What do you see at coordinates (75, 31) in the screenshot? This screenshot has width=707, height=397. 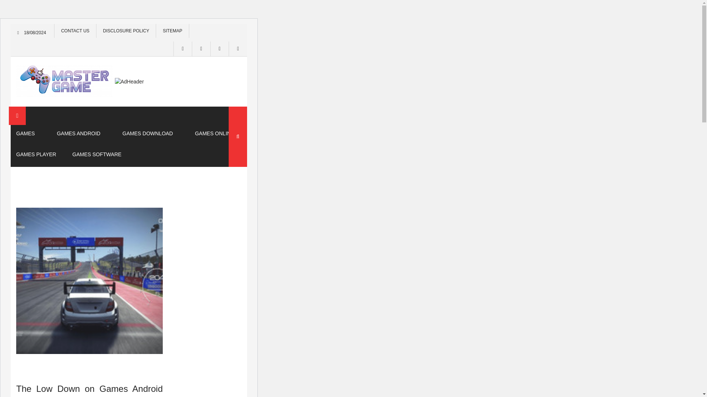 I see `CONTACT US` at bounding box center [75, 31].